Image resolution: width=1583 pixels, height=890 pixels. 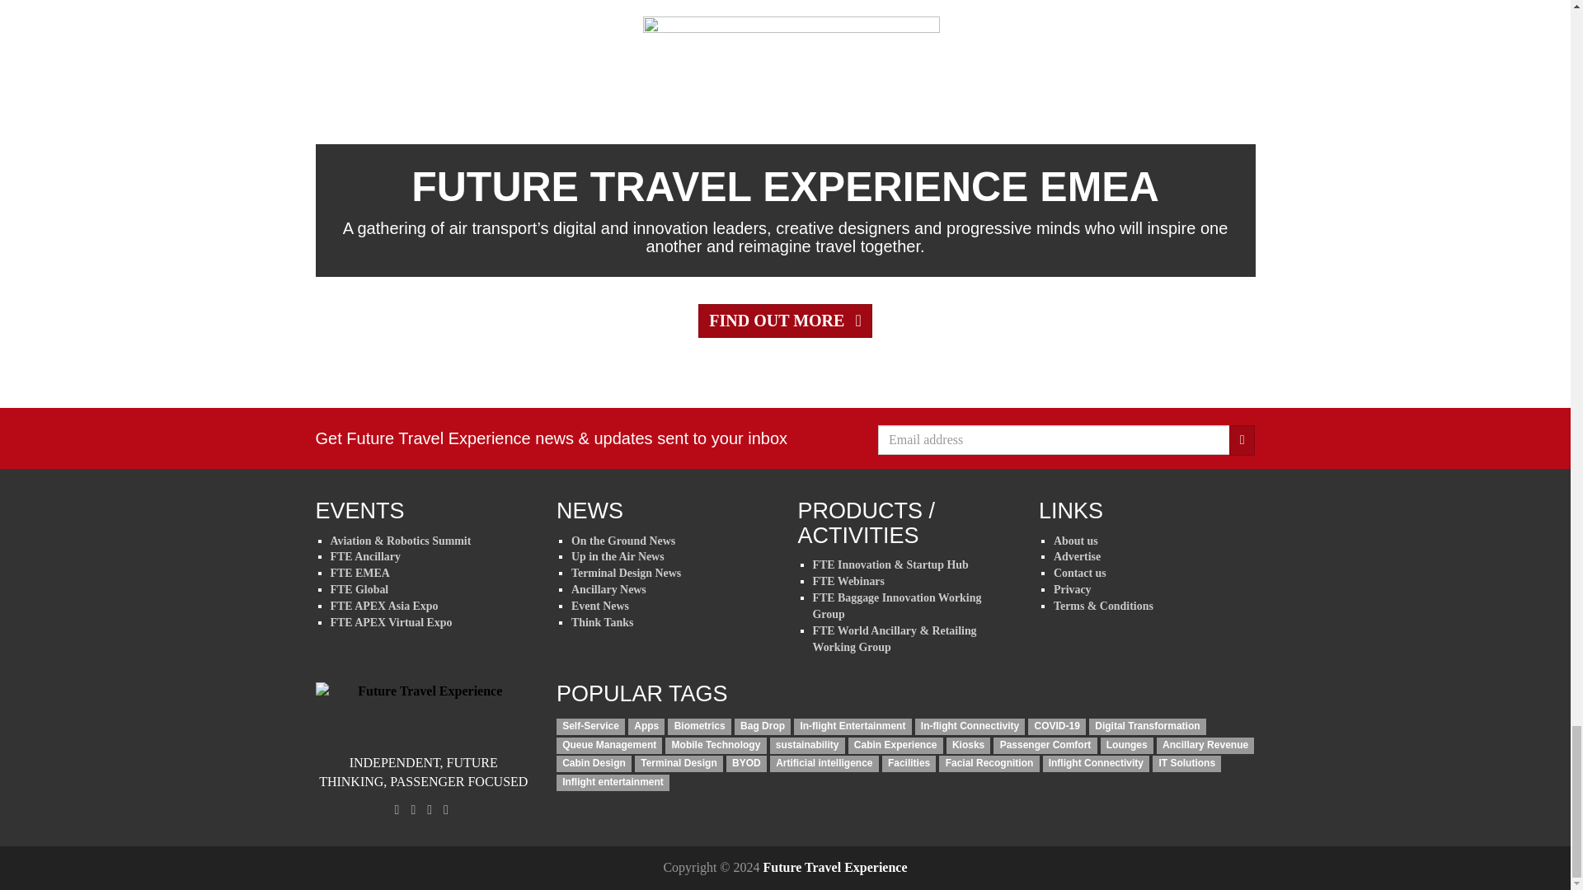 What do you see at coordinates (970, 727) in the screenshot?
I see `In-flight Connectivity` at bounding box center [970, 727].